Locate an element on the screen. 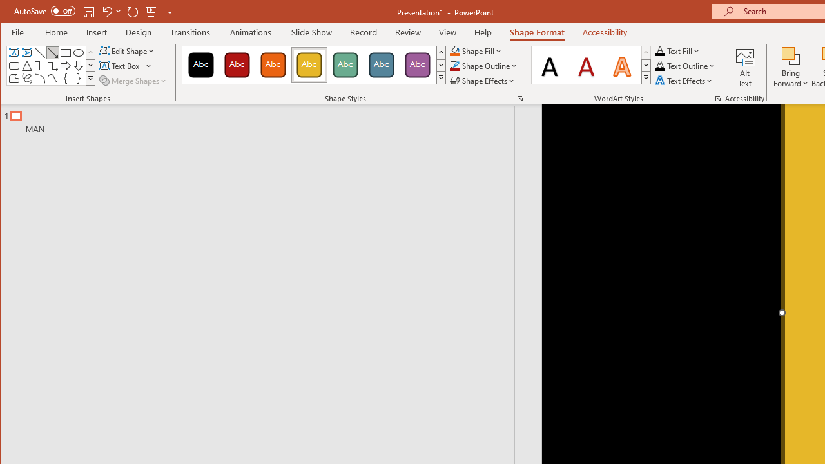 The image size is (825, 464). Right Brace is located at coordinates (79, 79).